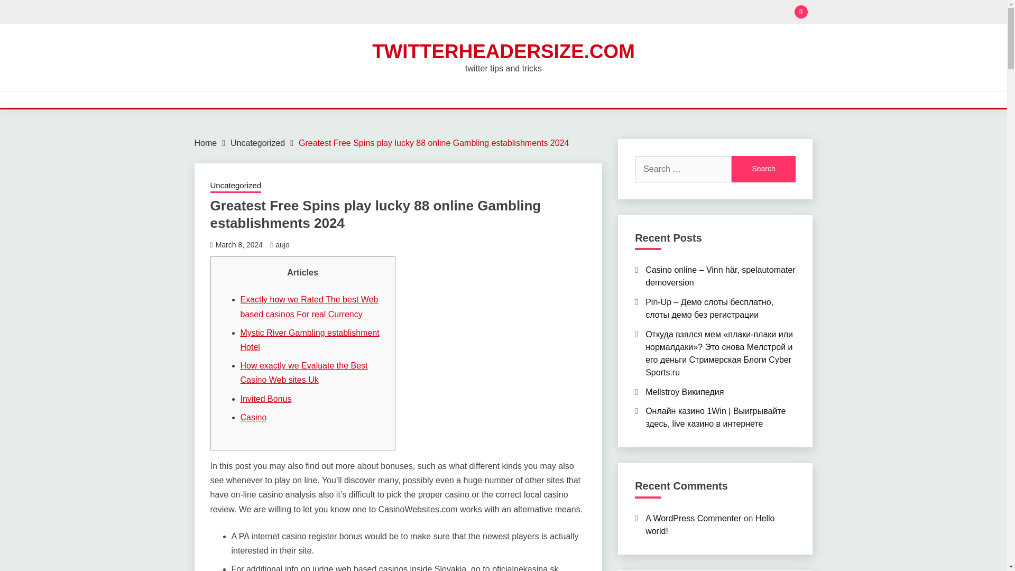 The width and height of the screenshot is (1015, 571). I want to click on Uncategorized, so click(236, 187).